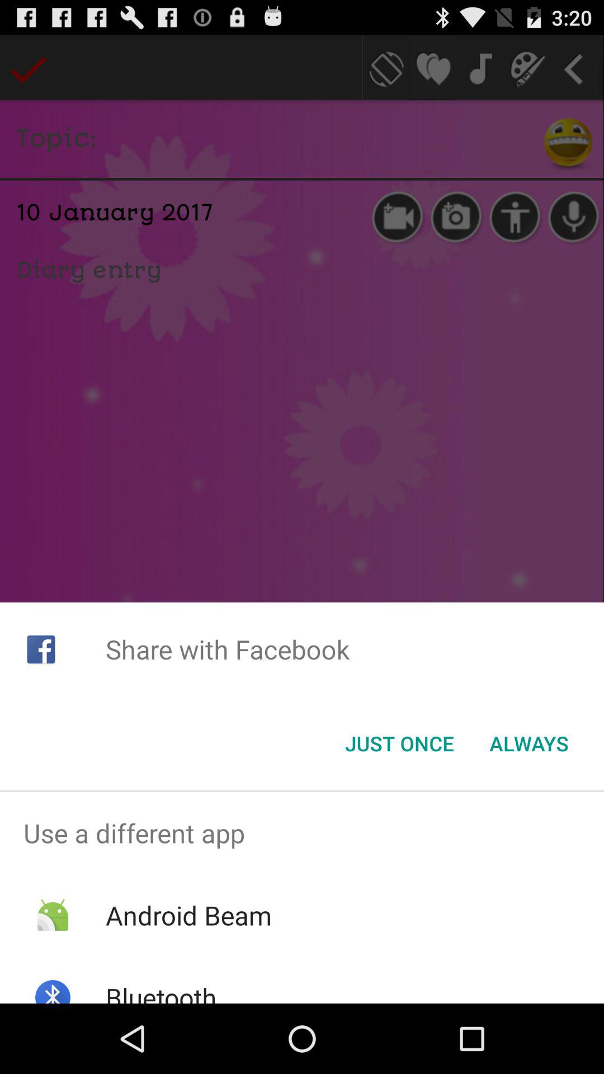 Image resolution: width=604 pixels, height=1074 pixels. I want to click on open the app below share with facebook app, so click(399, 743).